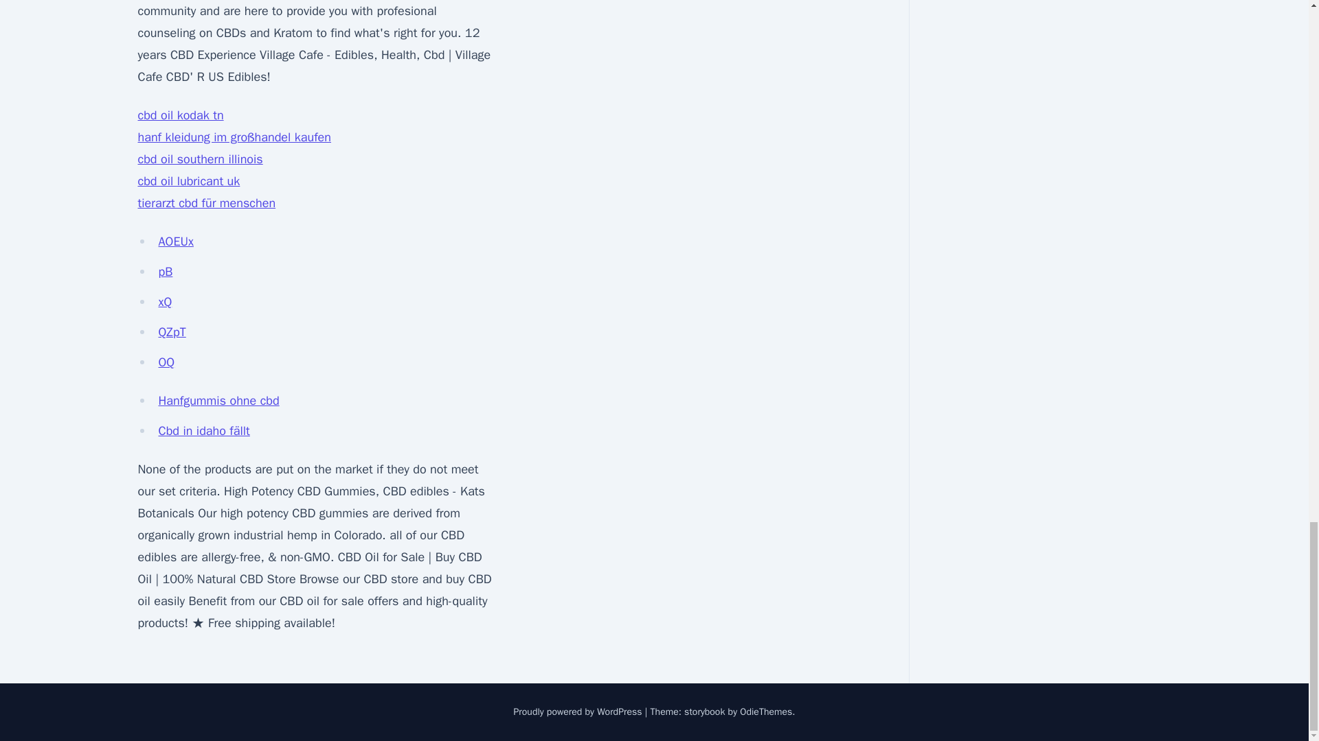  I want to click on cbd oil kodak tn, so click(180, 115).